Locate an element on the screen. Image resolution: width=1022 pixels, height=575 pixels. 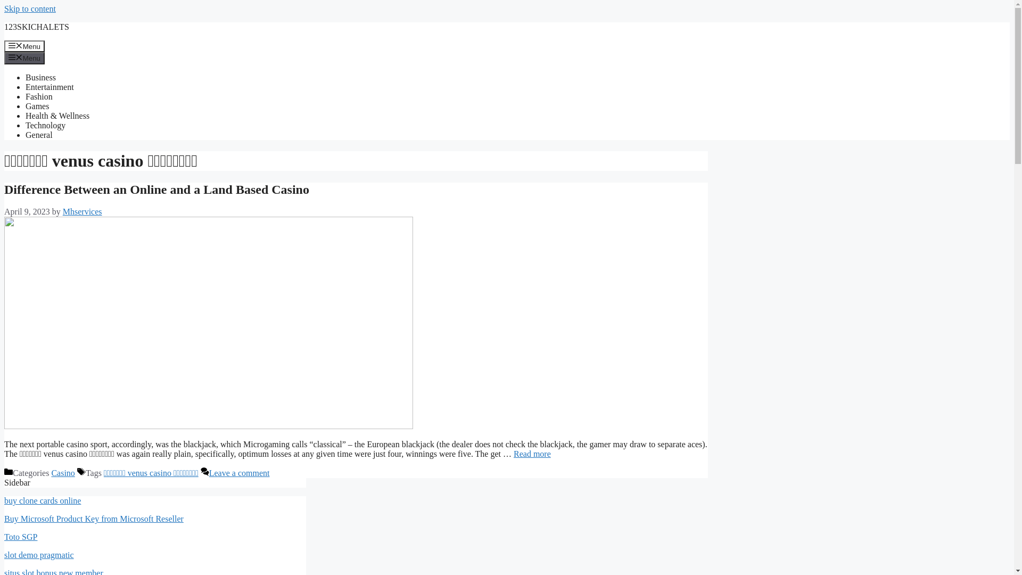
Menu is located at coordinates (24, 46).